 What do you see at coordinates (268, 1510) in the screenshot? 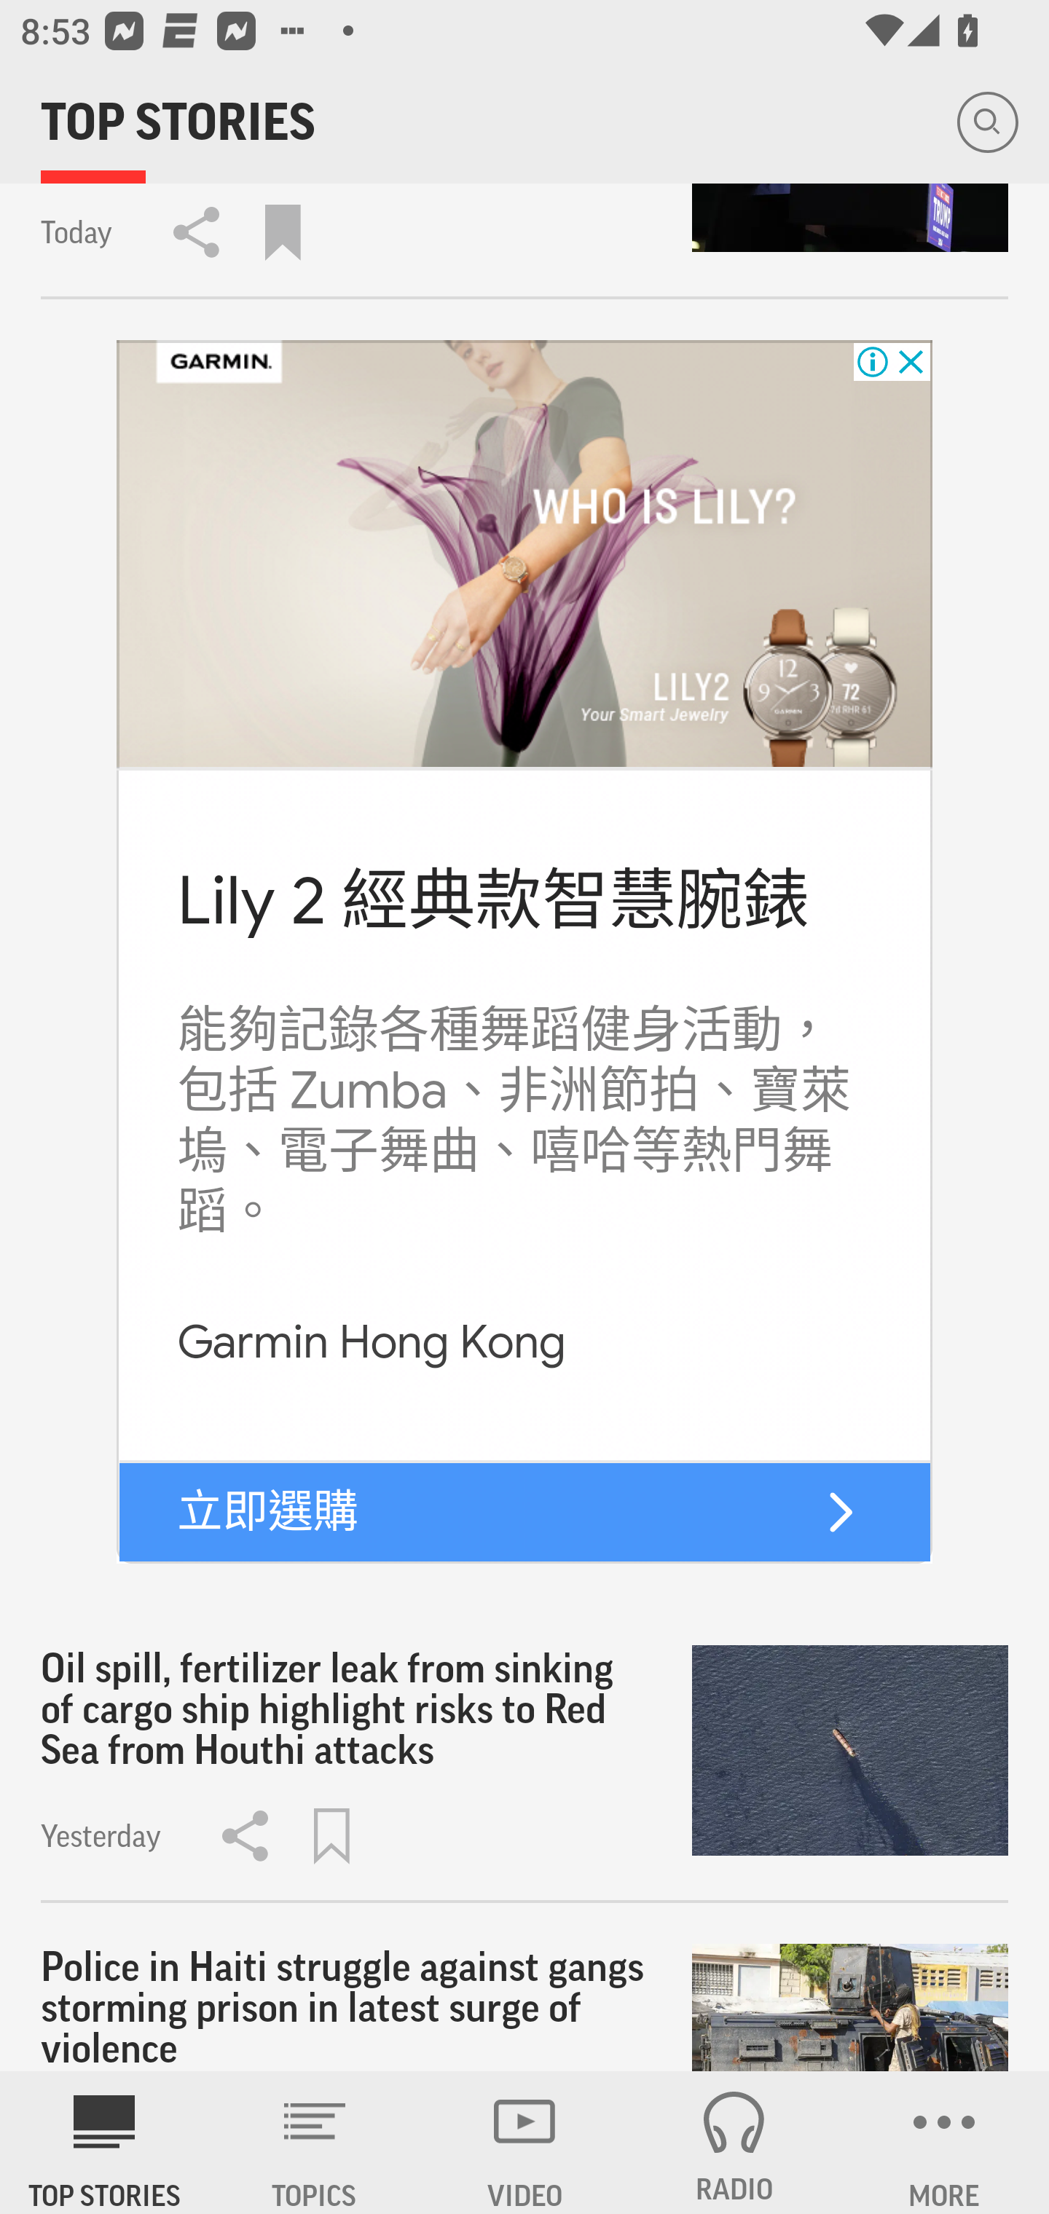
I see `立即選購` at bounding box center [268, 1510].